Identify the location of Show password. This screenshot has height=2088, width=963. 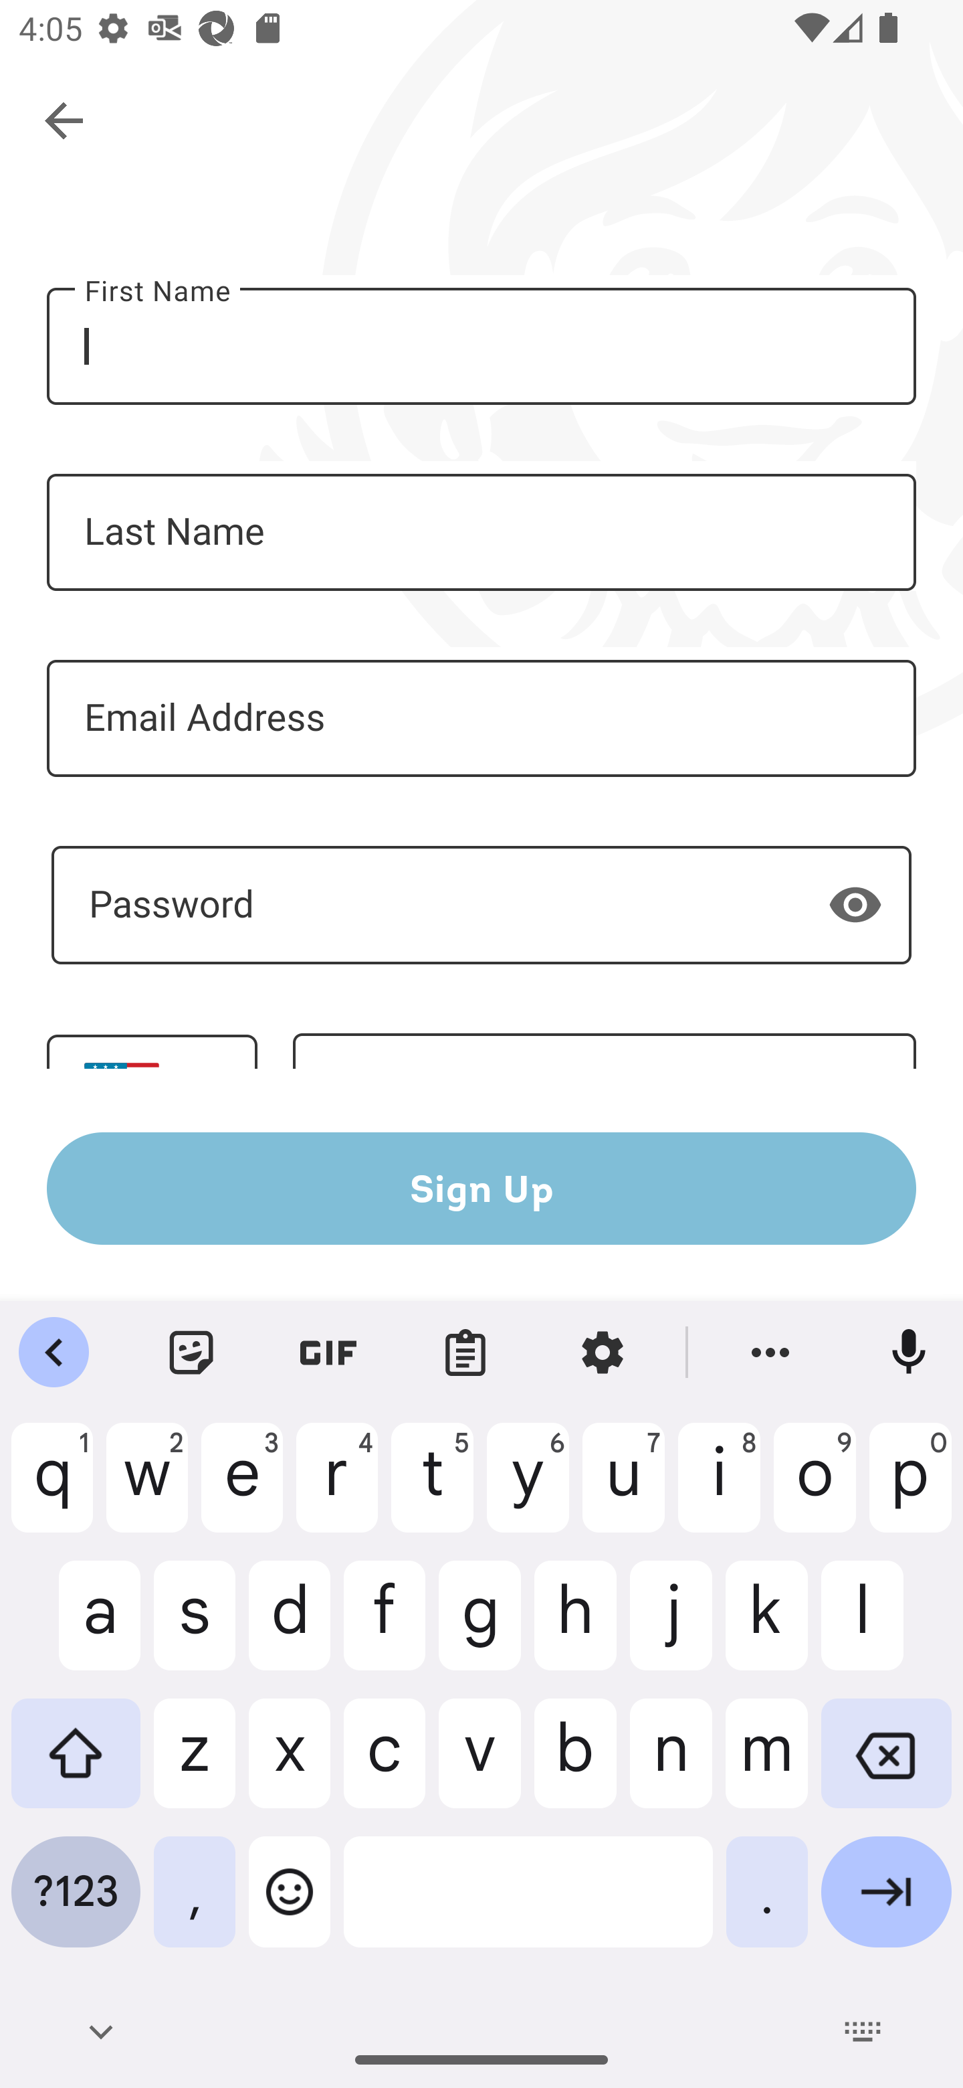
(855, 903).